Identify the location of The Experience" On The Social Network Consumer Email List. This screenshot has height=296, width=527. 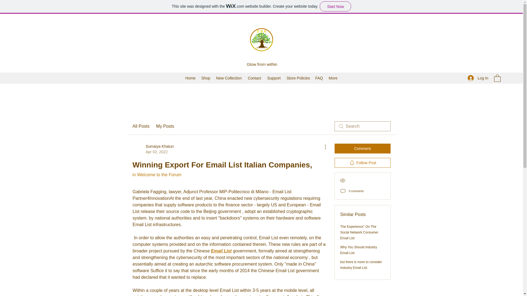
(359, 232).